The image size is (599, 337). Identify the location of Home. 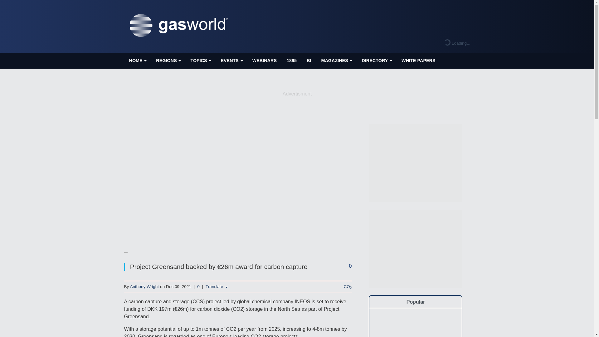
(138, 61).